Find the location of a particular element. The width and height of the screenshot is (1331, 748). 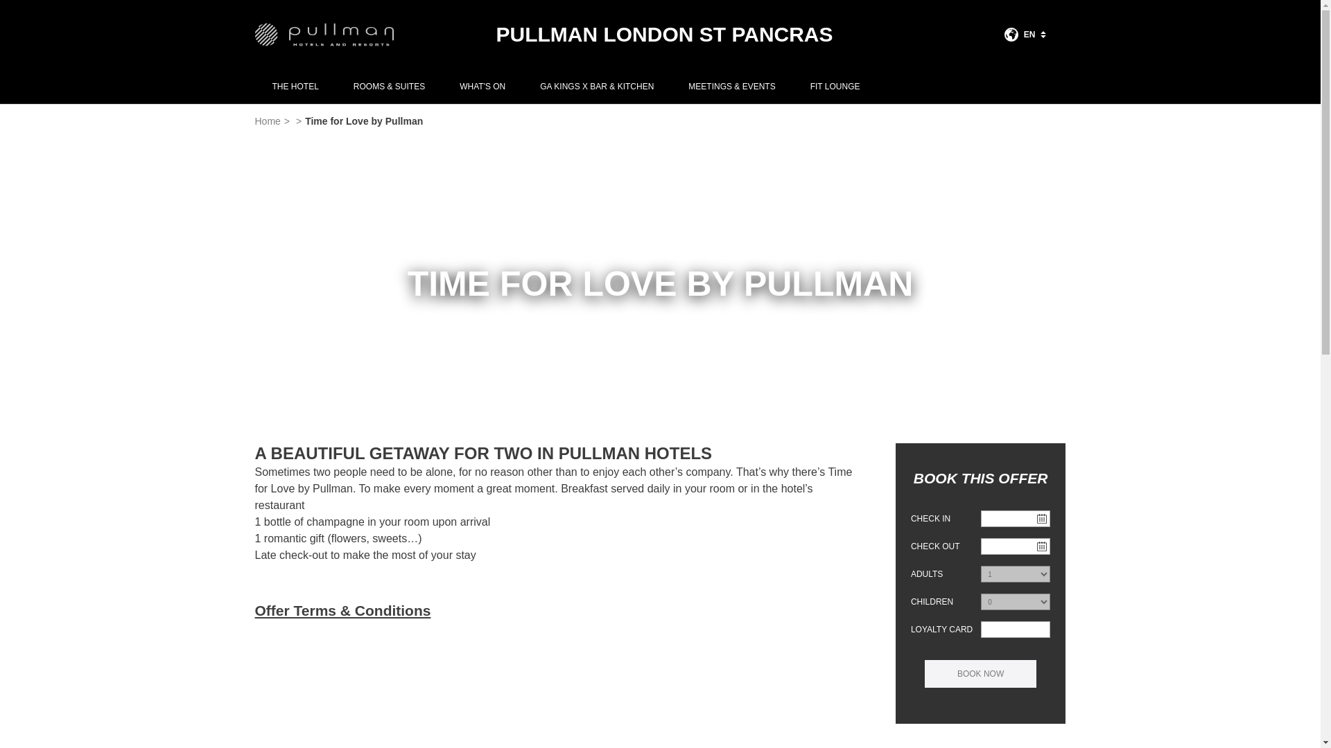

Home is located at coordinates (268, 121).